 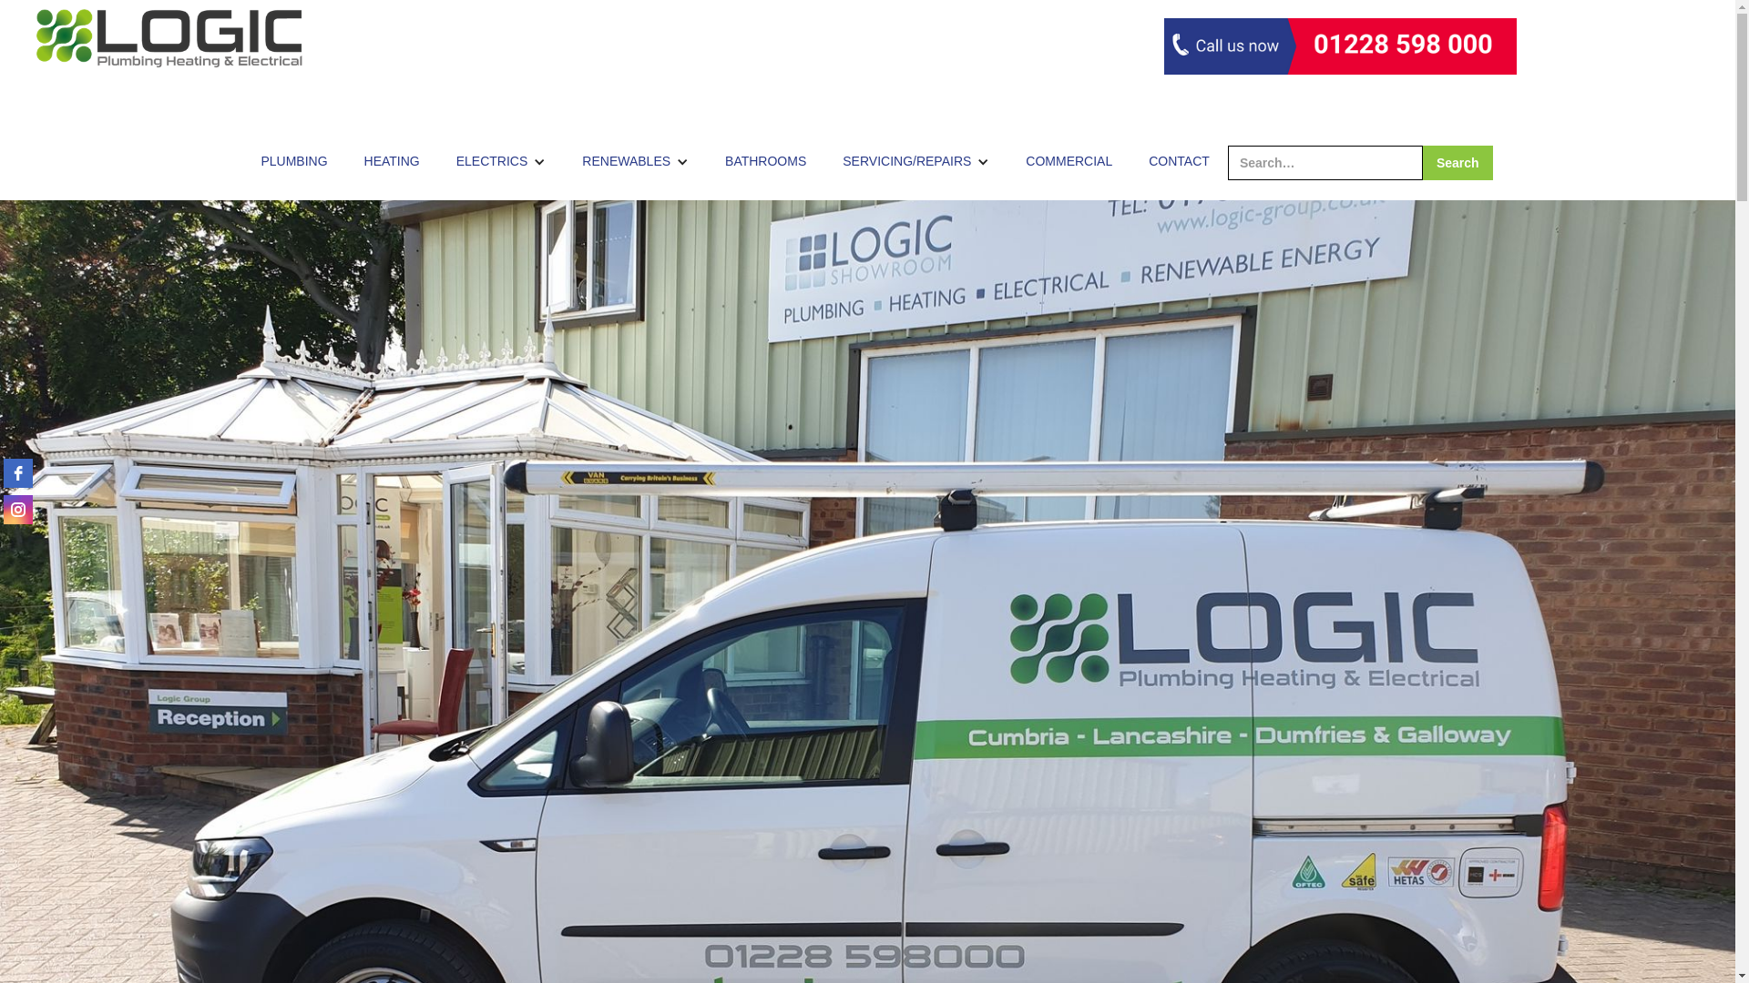 I want to click on HEATING, so click(x=392, y=158).